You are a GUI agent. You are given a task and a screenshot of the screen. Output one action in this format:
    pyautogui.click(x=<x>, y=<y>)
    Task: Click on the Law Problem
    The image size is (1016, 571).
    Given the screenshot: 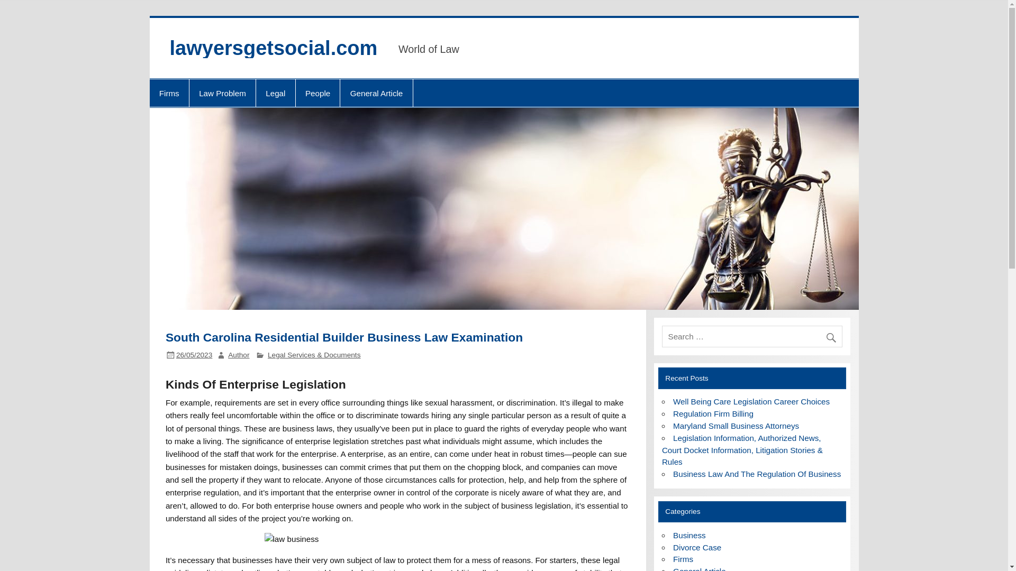 What is the action you would take?
    pyautogui.click(x=222, y=93)
    